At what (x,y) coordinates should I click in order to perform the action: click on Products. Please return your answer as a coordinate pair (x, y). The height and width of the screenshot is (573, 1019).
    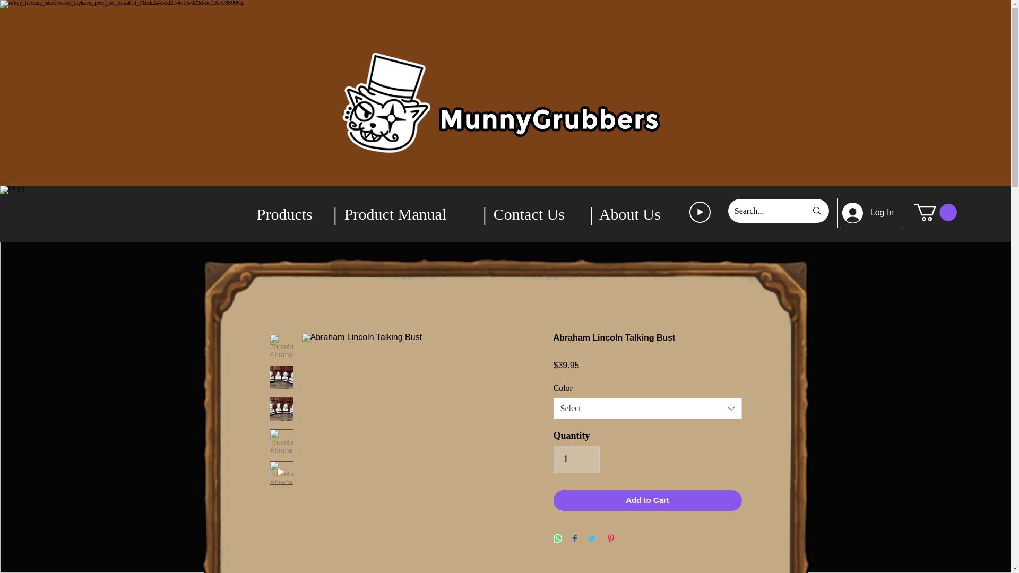
    Looking at the image, I should click on (292, 213).